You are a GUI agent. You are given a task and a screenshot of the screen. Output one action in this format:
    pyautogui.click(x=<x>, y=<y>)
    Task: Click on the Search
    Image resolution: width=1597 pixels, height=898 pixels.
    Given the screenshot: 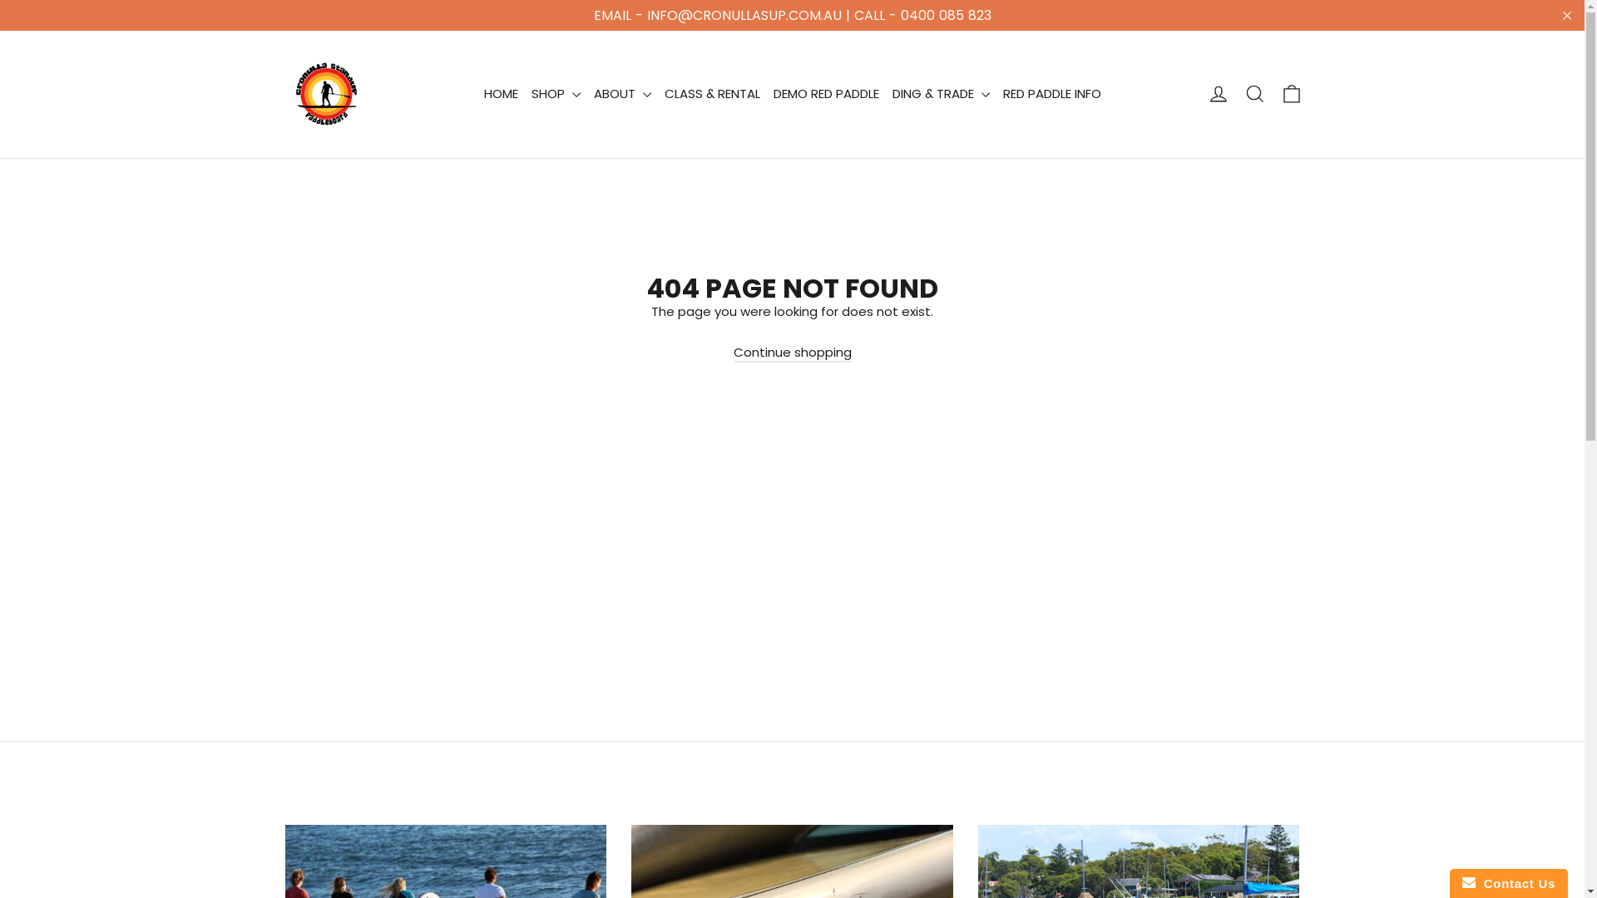 What is the action you would take?
    pyautogui.click(x=1254, y=94)
    